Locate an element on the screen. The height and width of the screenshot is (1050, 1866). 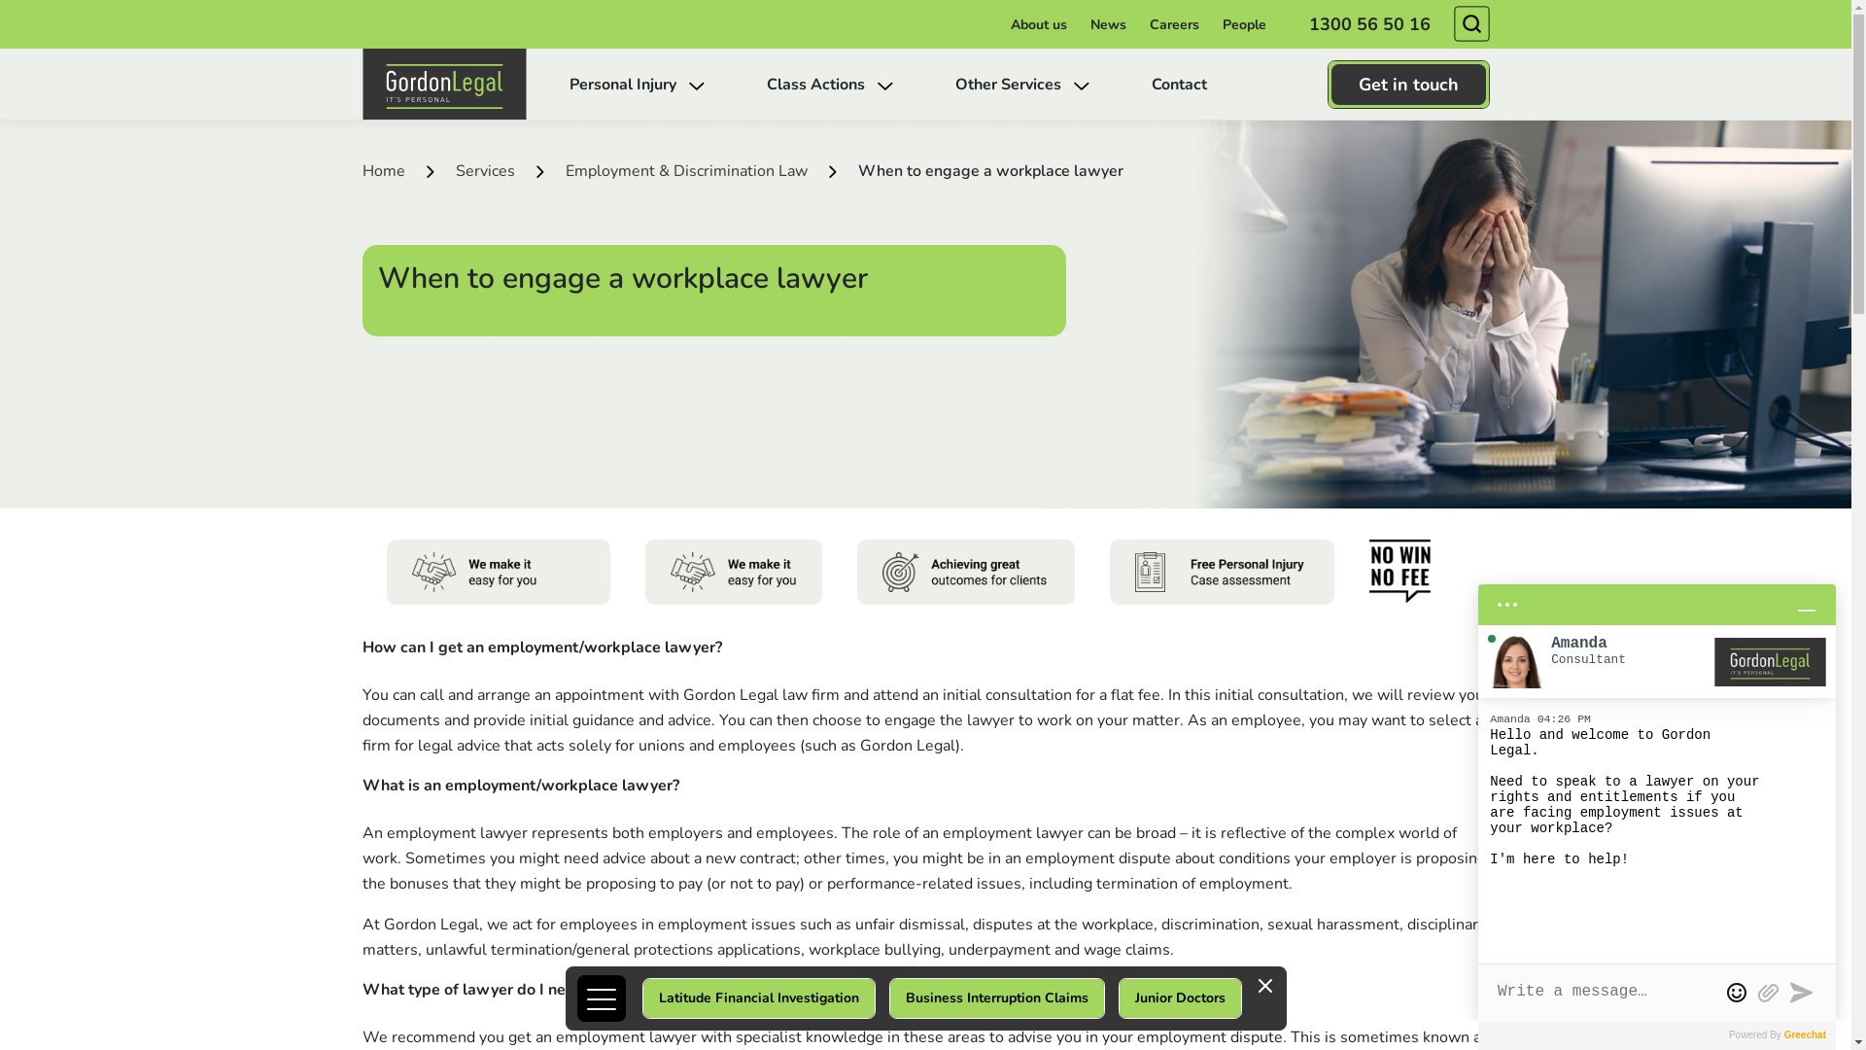
1300 56 50 16 is located at coordinates (1368, 24).